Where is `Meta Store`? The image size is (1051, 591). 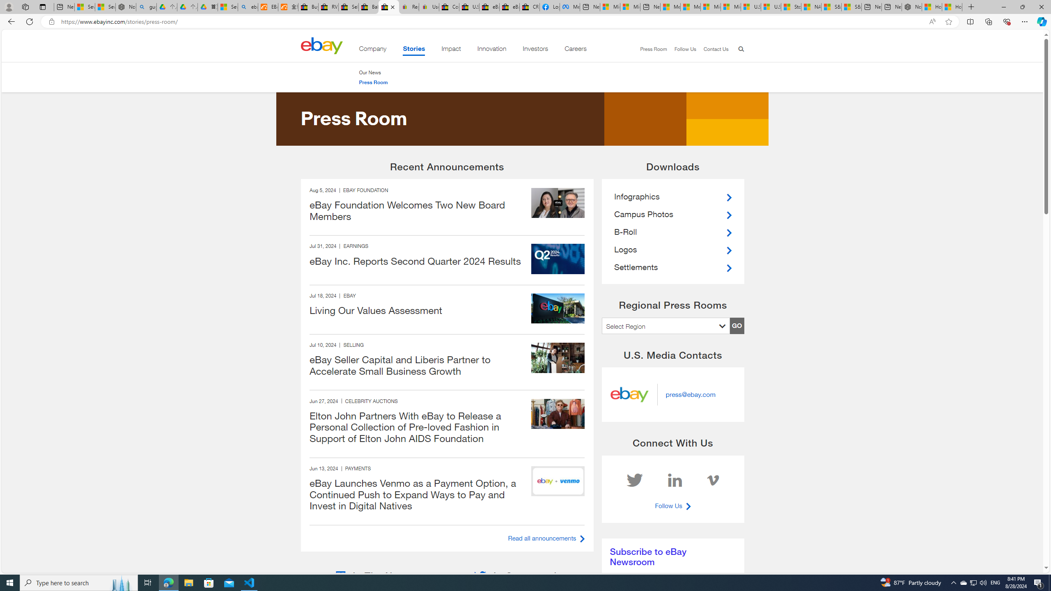
Meta Store is located at coordinates (569, 7).